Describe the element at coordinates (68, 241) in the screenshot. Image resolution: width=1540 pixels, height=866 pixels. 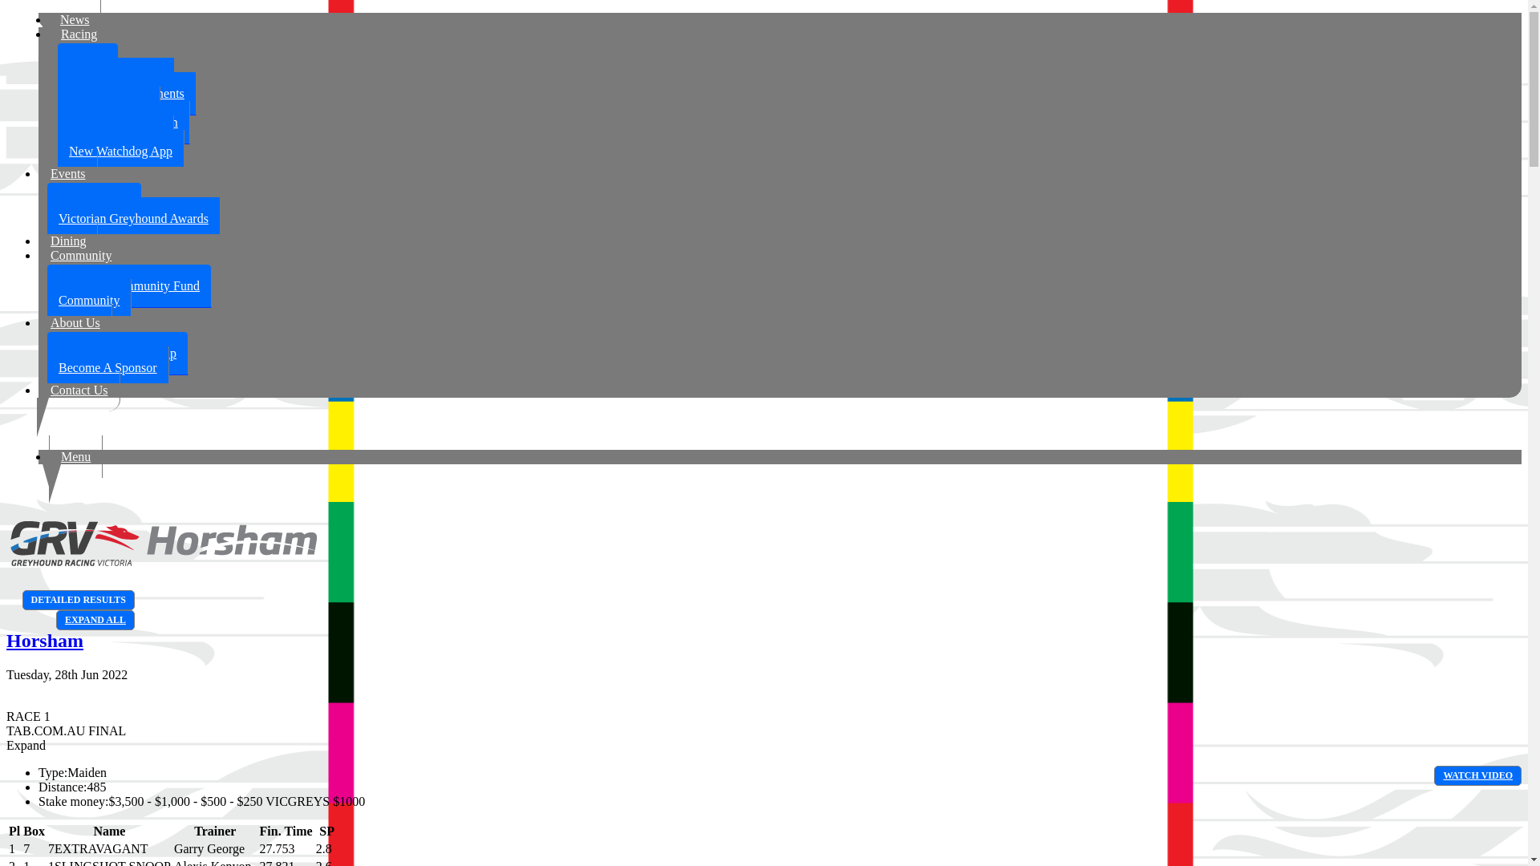
I see `Dining` at that location.